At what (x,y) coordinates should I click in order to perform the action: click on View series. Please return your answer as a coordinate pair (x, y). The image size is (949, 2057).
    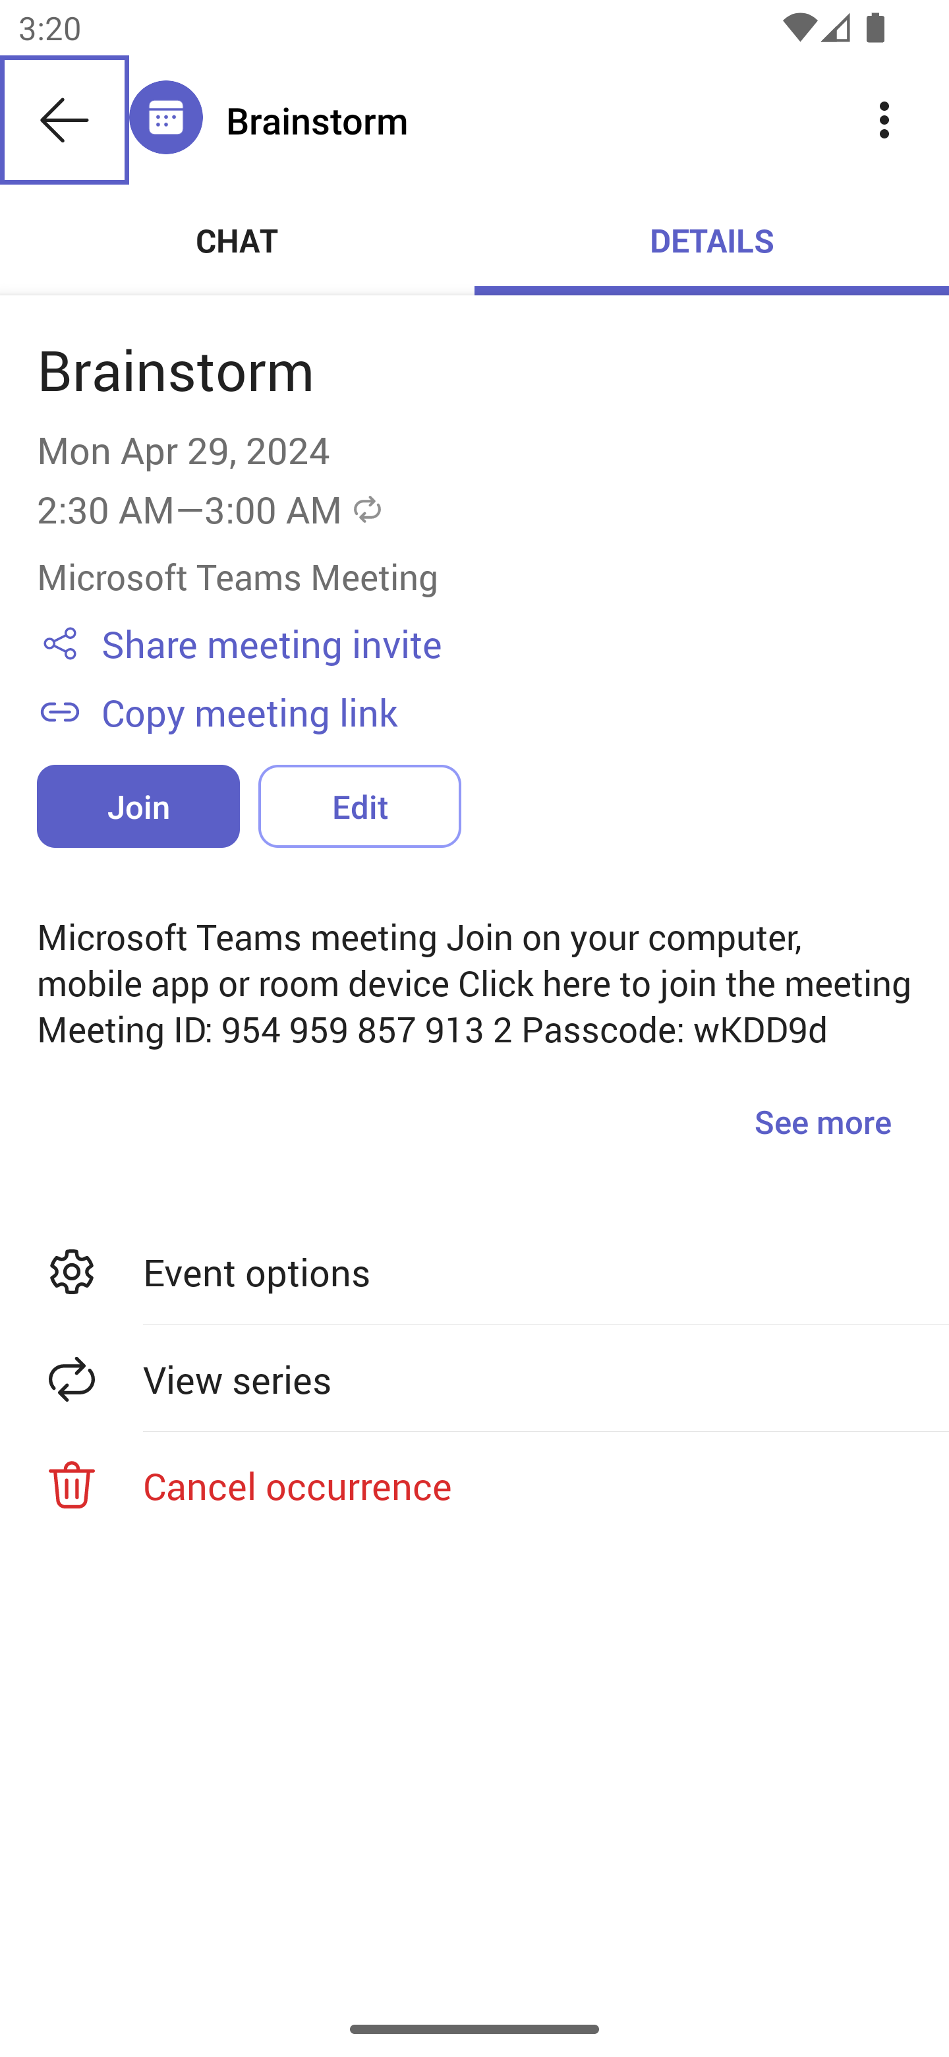
    Looking at the image, I should click on (474, 1379).